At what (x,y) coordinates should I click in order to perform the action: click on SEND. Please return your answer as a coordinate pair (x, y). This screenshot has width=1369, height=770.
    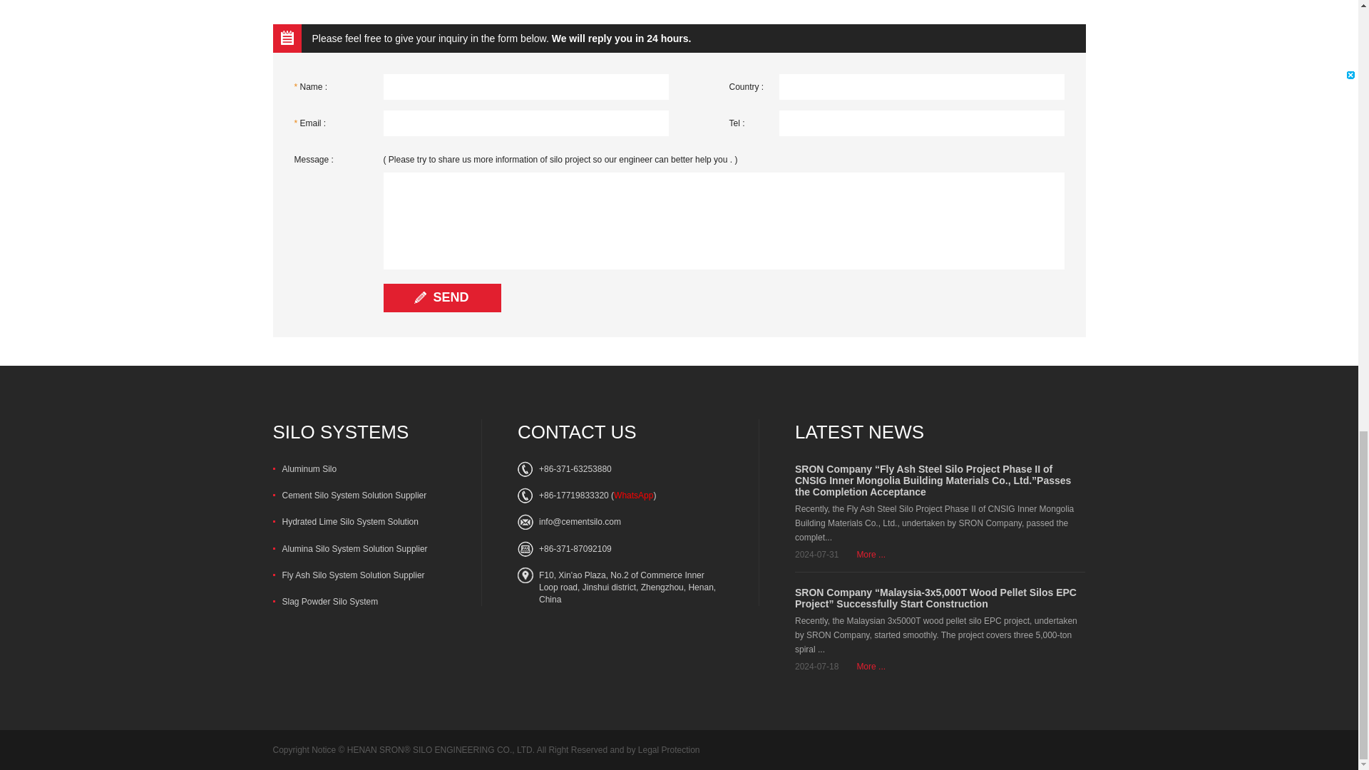
    Looking at the image, I should click on (442, 298).